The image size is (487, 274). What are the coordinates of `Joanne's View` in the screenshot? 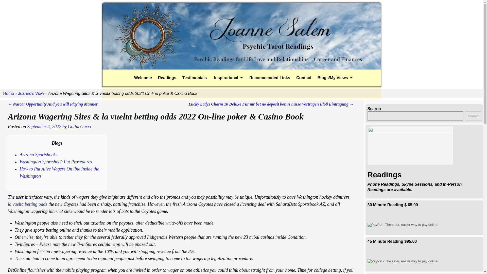 It's located at (31, 93).